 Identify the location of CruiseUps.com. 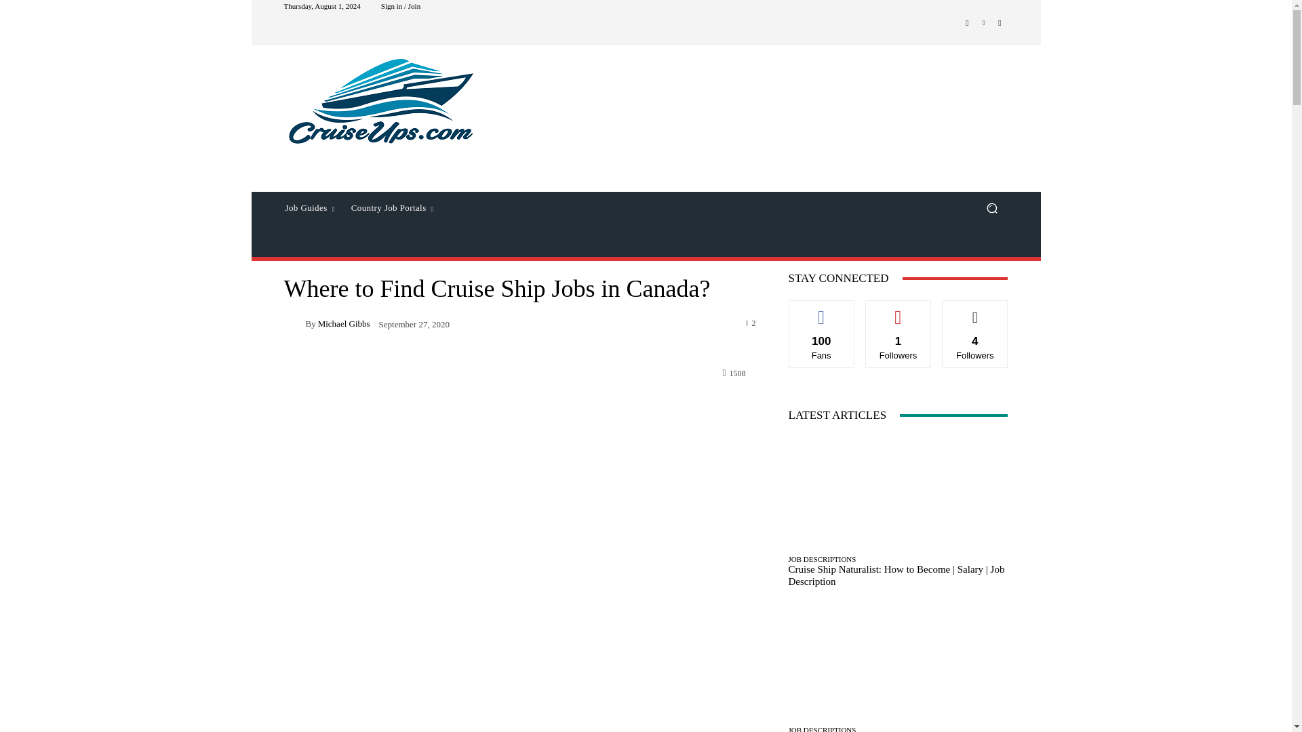
(381, 102).